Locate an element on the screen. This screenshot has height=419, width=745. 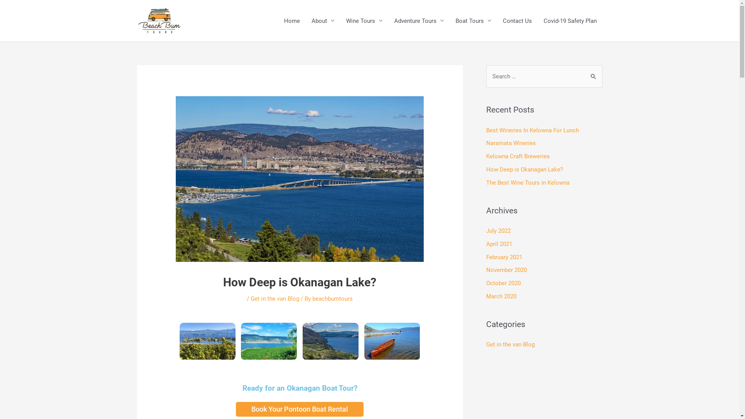
beachbumtours is located at coordinates (333, 299).